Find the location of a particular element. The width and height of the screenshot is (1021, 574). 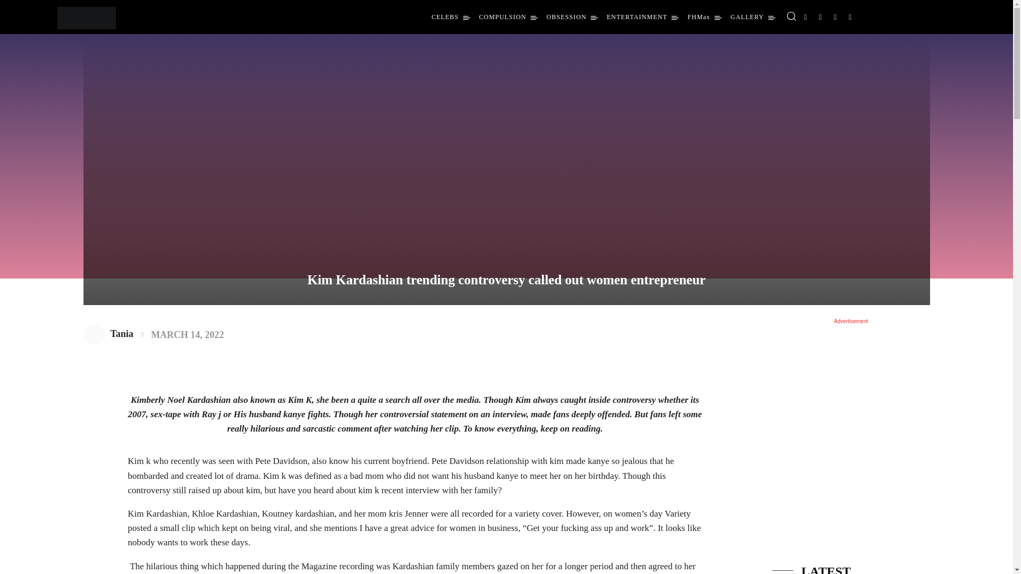

COMPULSION is located at coordinates (508, 17).